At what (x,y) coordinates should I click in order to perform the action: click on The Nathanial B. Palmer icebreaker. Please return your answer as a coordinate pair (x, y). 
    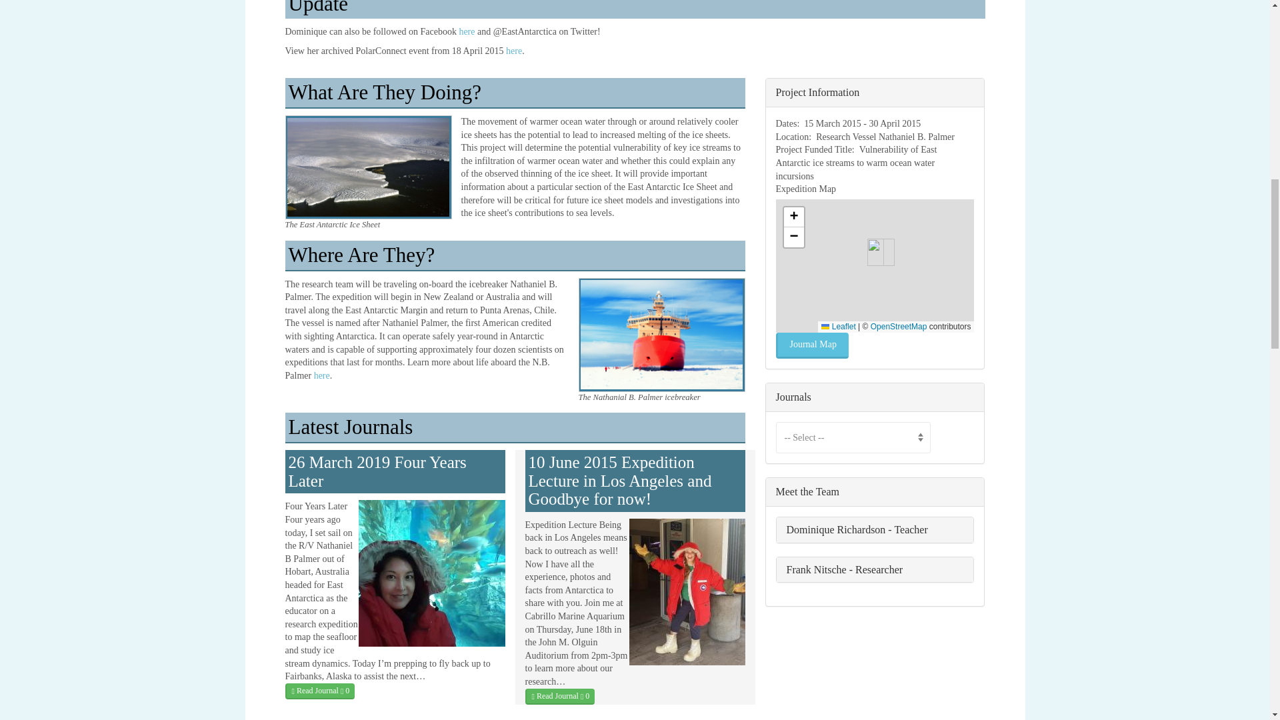
    Looking at the image, I should click on (661, 335).